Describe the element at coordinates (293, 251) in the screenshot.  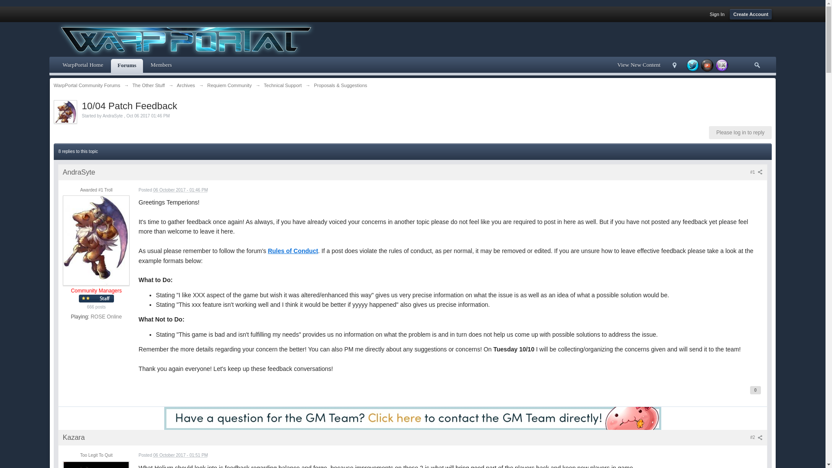
I see `Rules of Conduct` at that location.